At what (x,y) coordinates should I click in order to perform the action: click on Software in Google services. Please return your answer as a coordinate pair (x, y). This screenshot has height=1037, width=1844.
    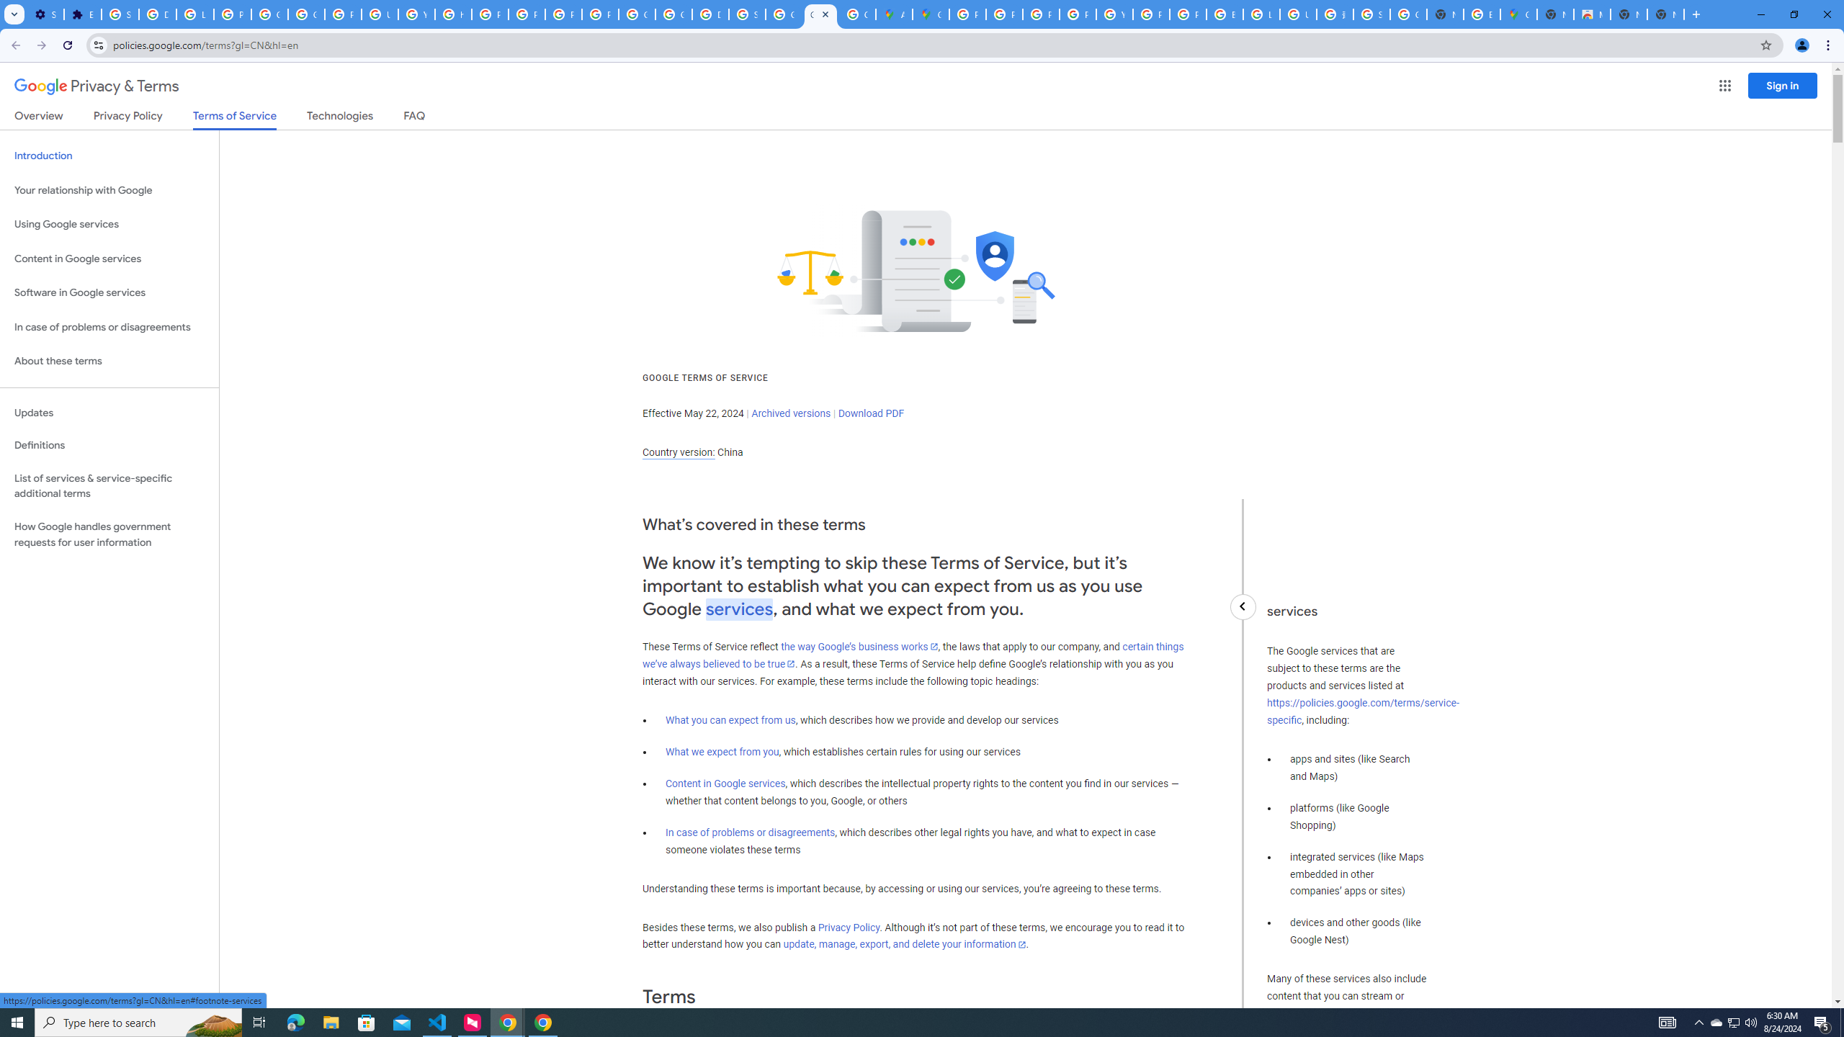
    Looking at the image, I should click on (109, 292).